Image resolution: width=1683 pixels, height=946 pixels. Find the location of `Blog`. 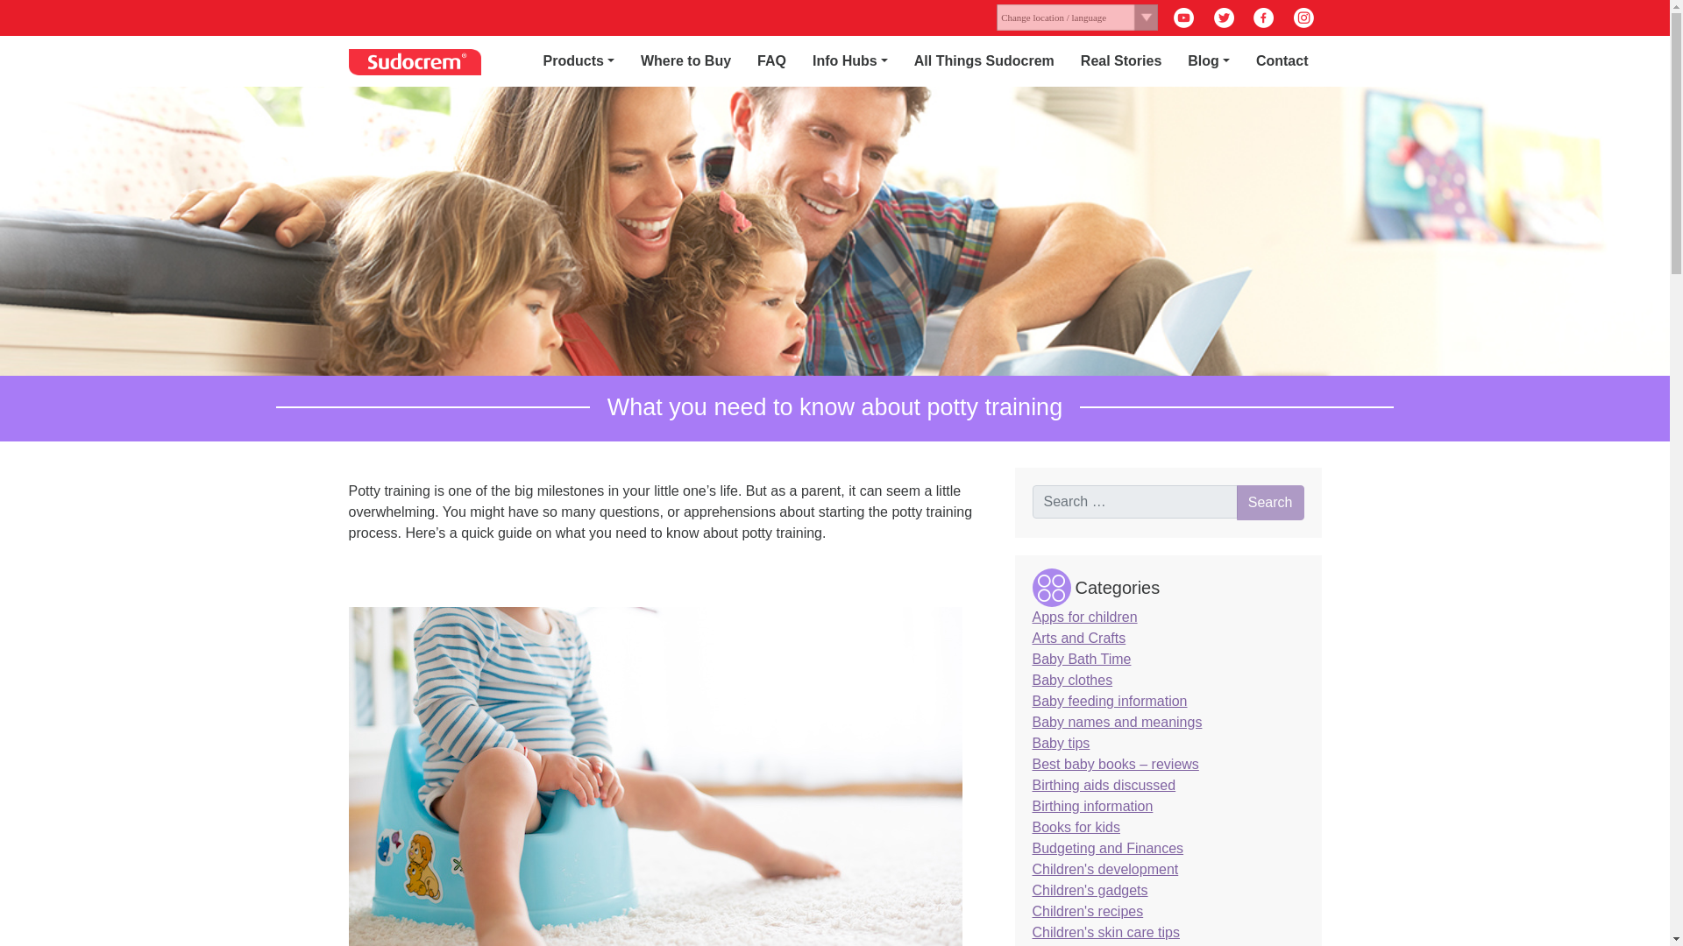

Blog is located at coordinates (1209, 60).